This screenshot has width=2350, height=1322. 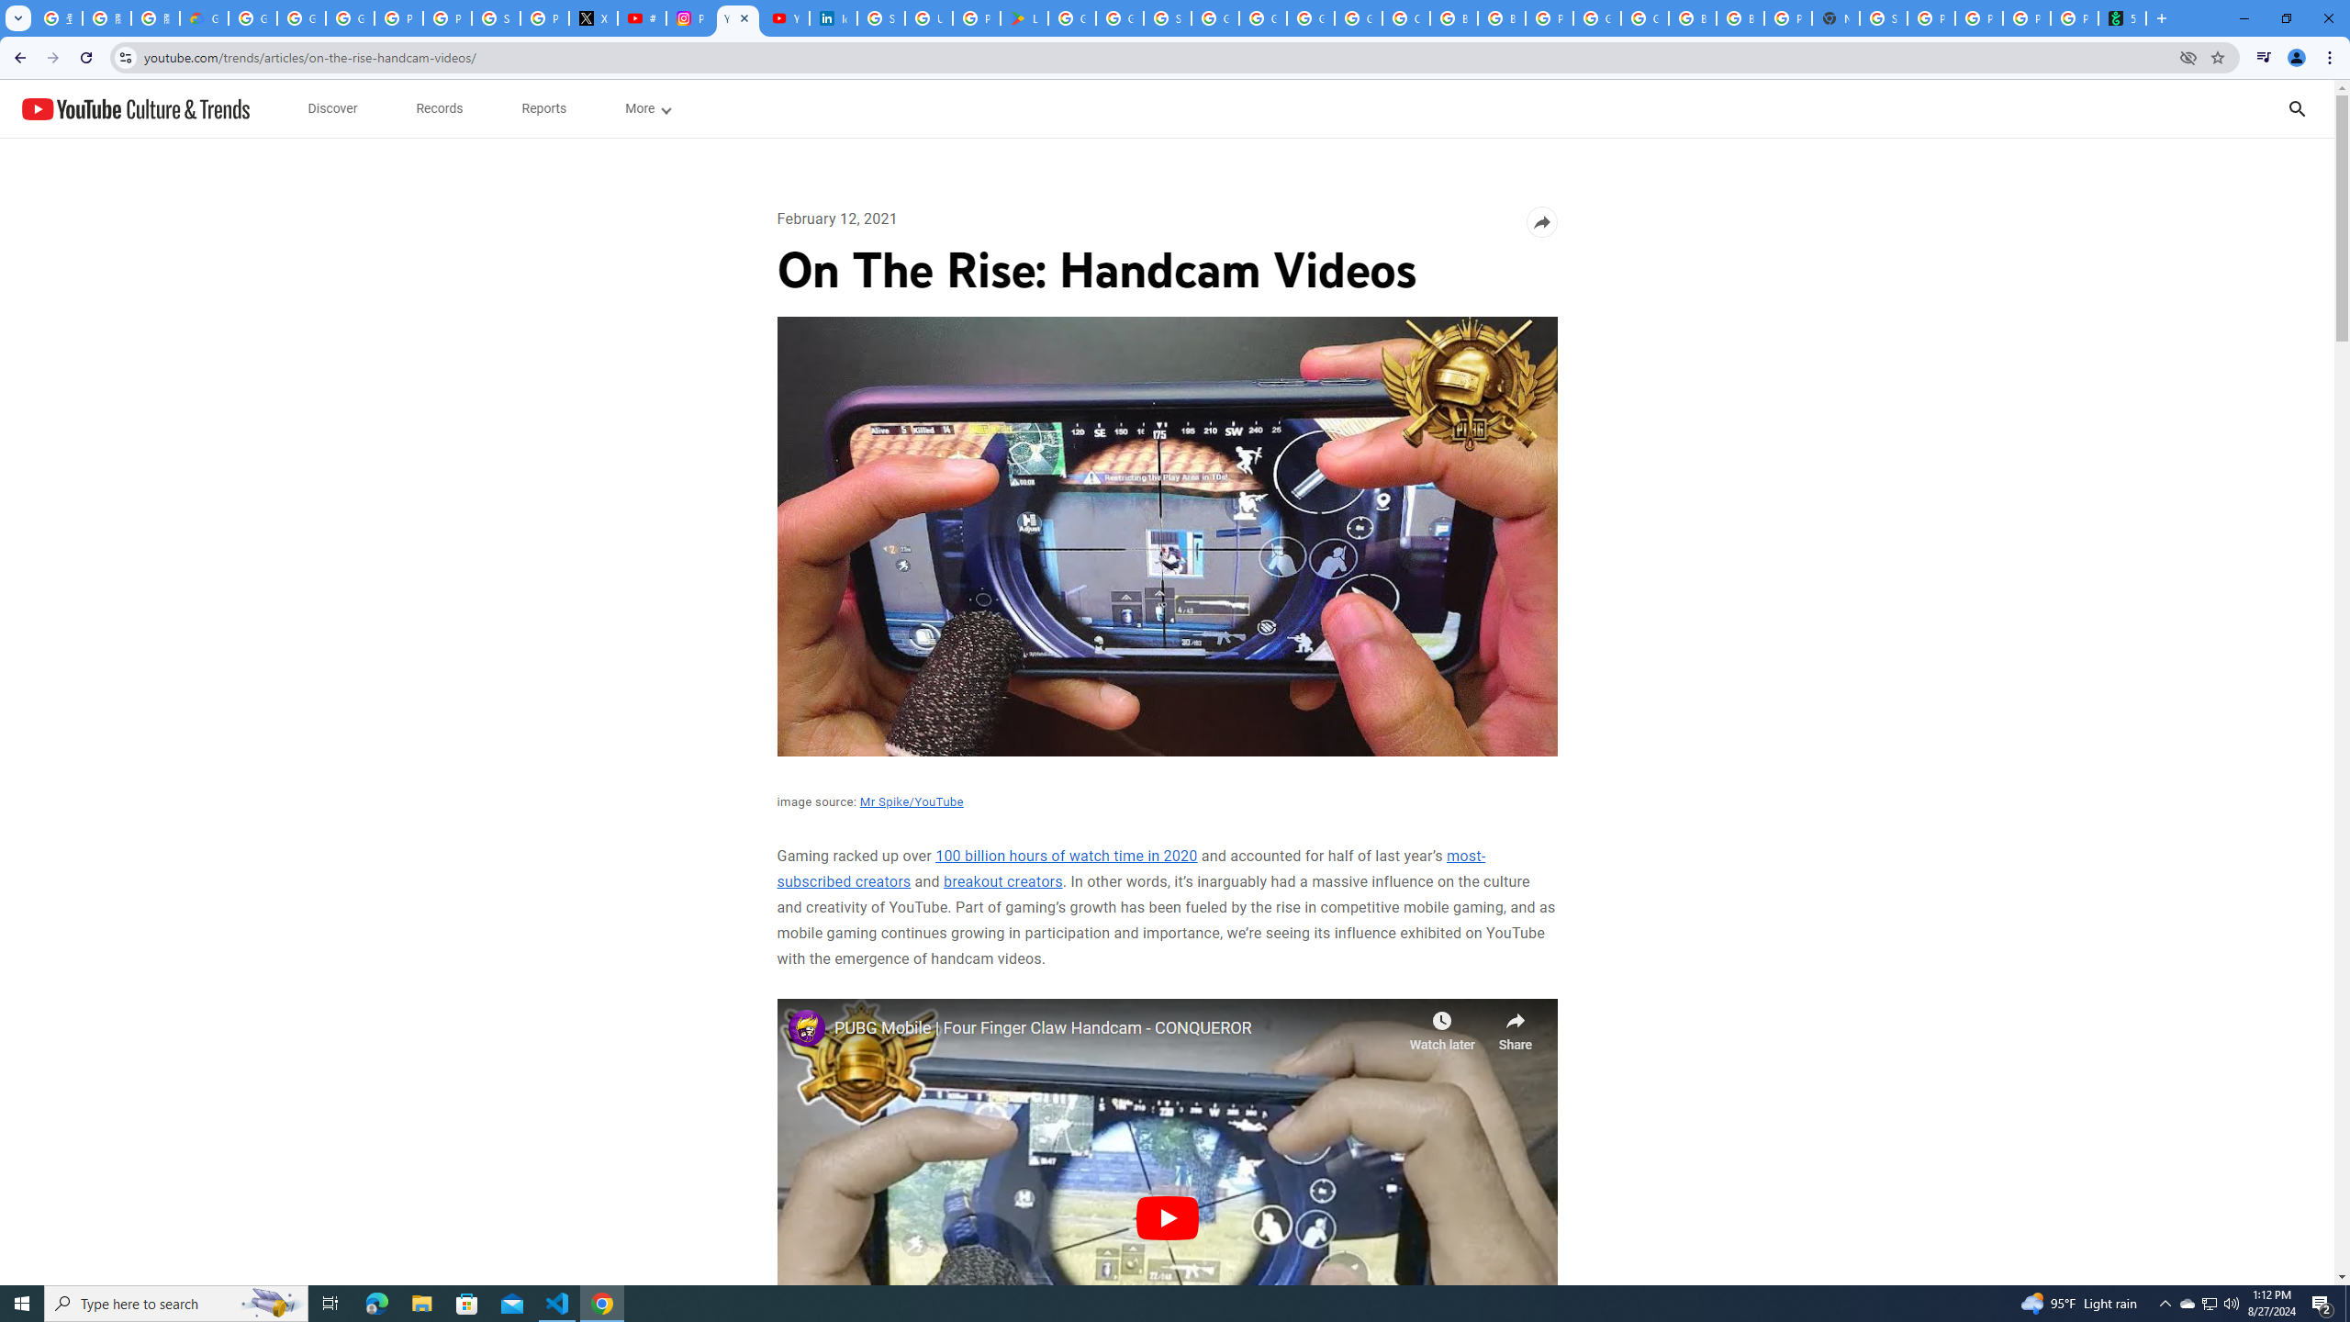 What do you see at coordinates (646, 108) in the screenshot?
I see `subnav-More menupopup` at bounding box center [646, 108].